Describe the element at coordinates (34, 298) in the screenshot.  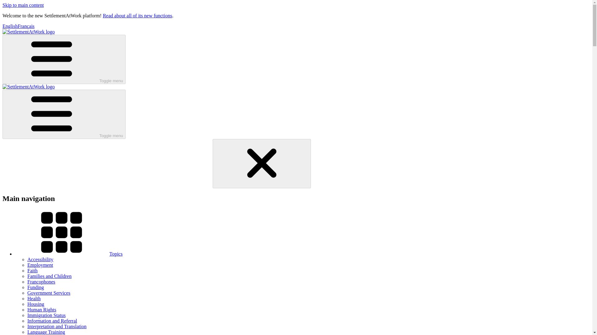
I see `Health` at that location.